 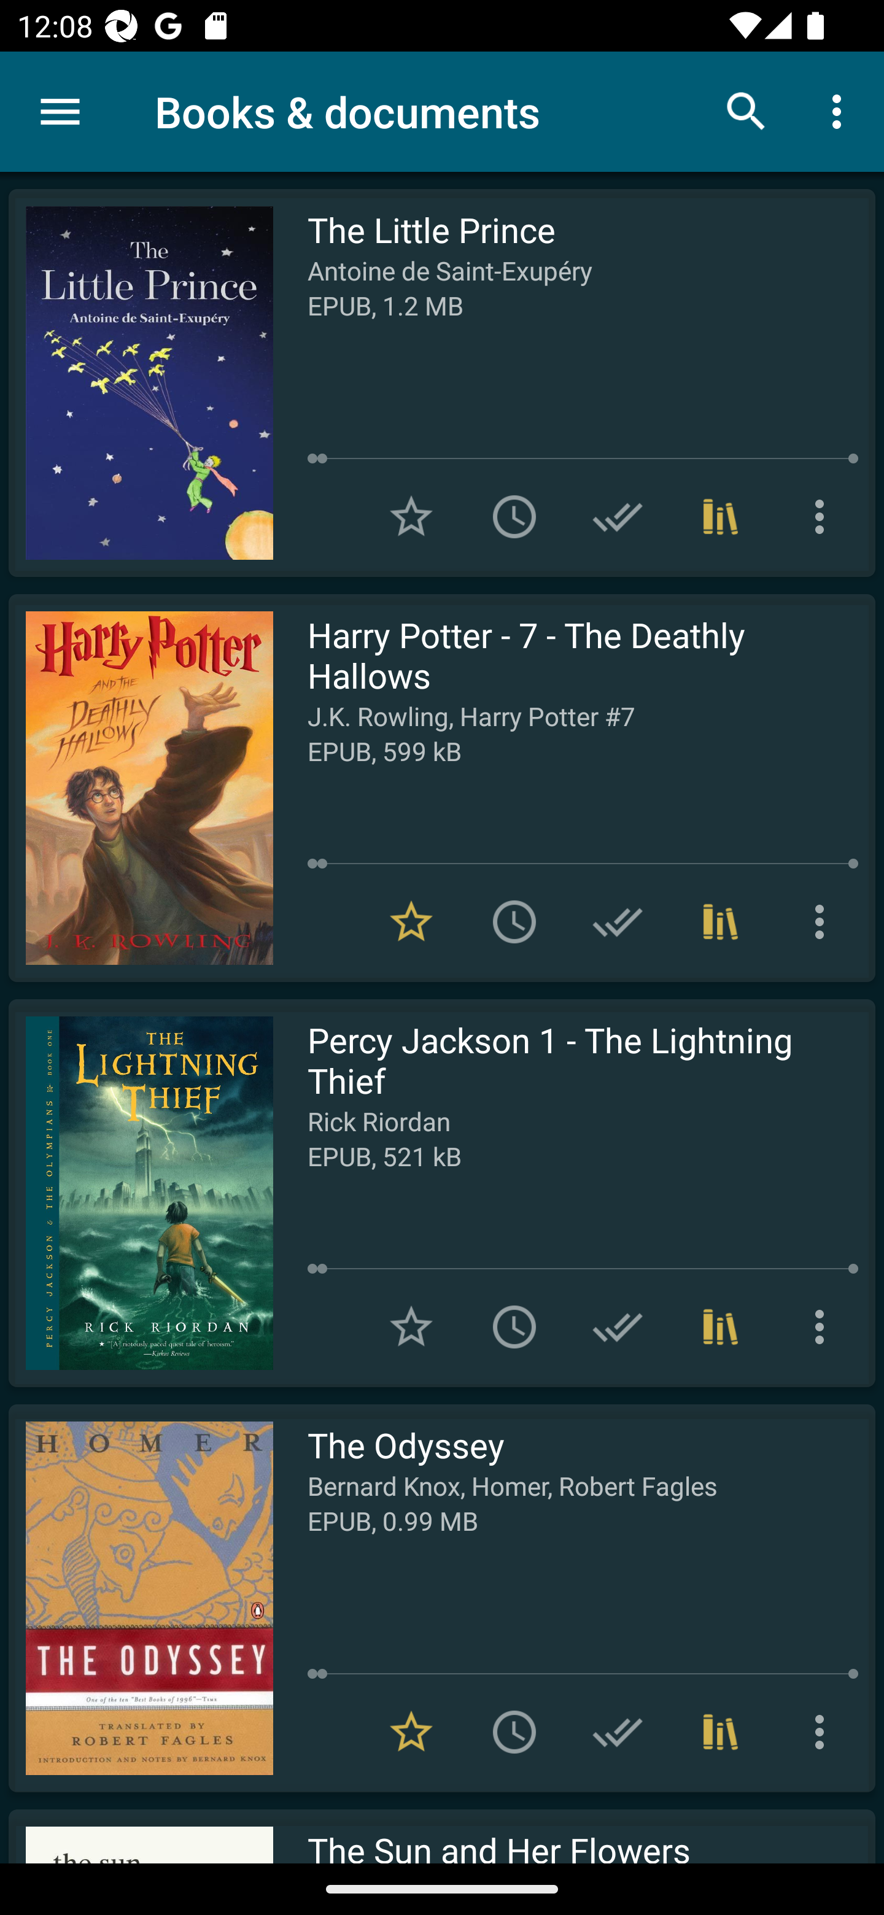 What do you see at coordinates (618, 921) in the screenshot?
I see `Add to Have read` at bounding box center [618, 921].